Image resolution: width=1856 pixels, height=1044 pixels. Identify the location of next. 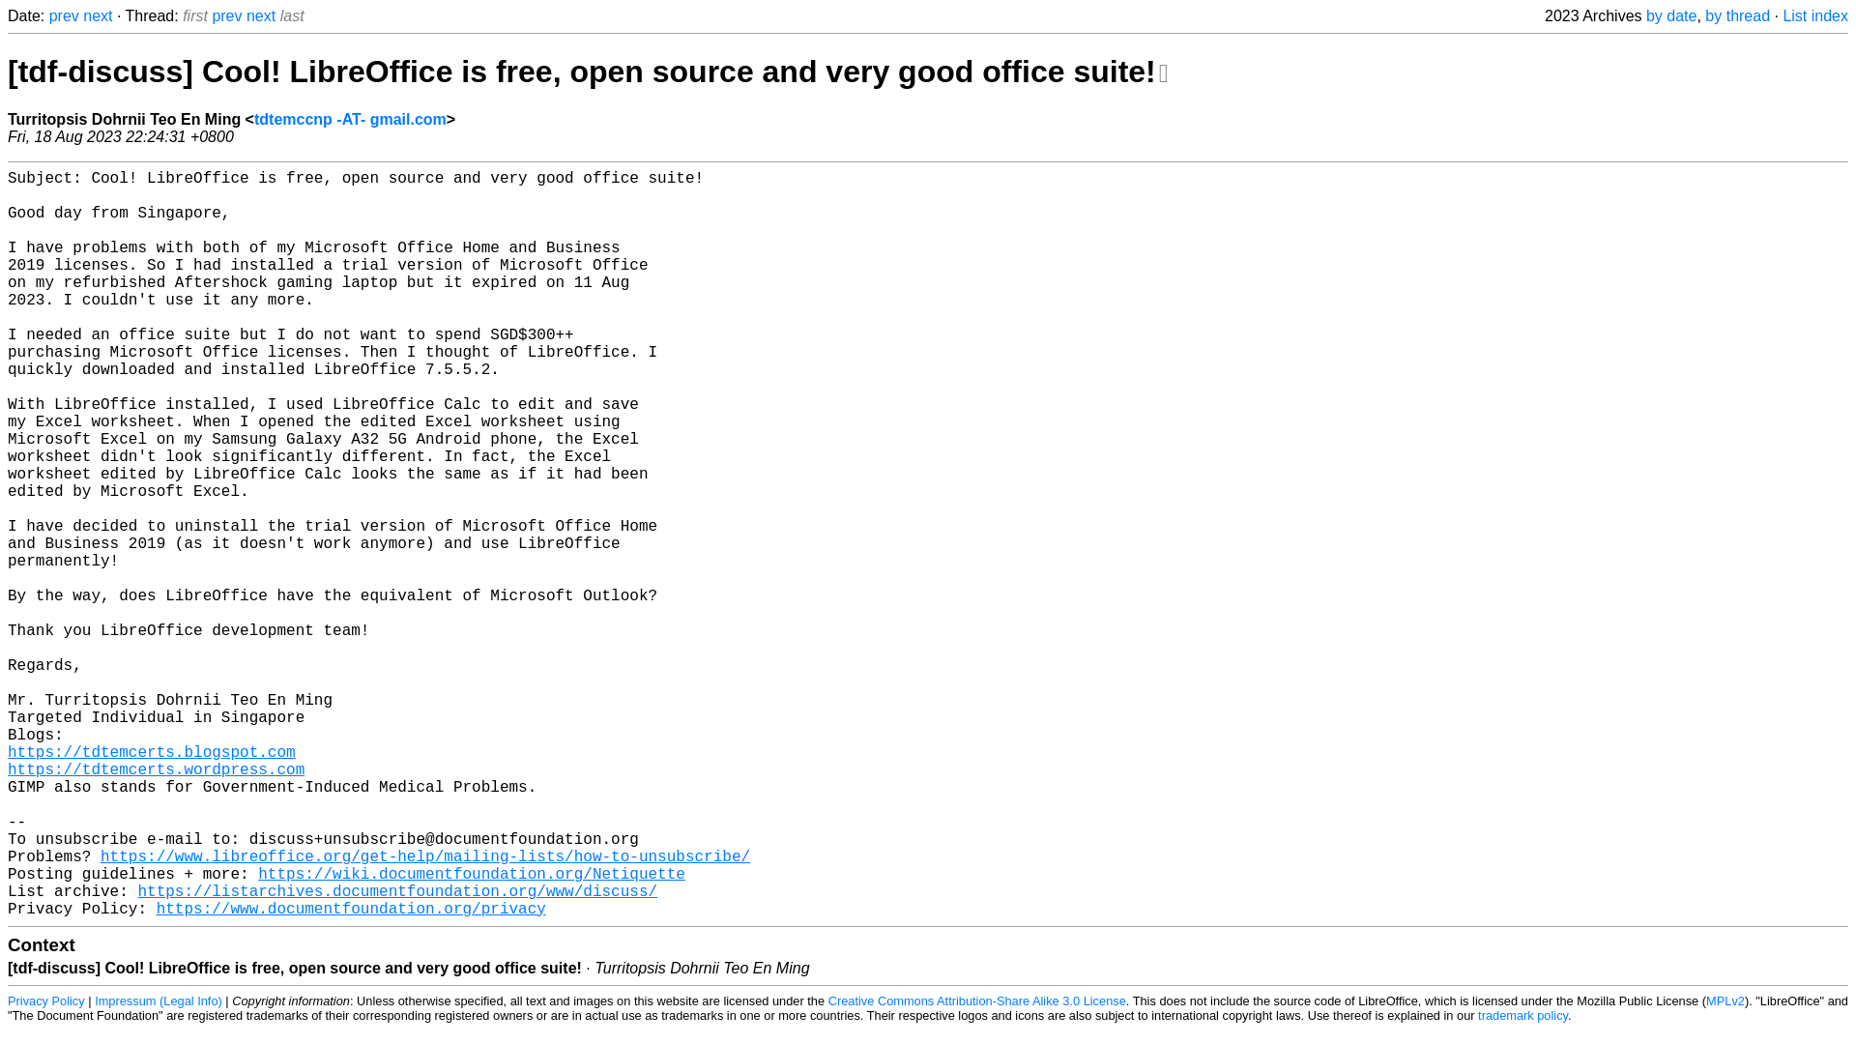
(97, 15).